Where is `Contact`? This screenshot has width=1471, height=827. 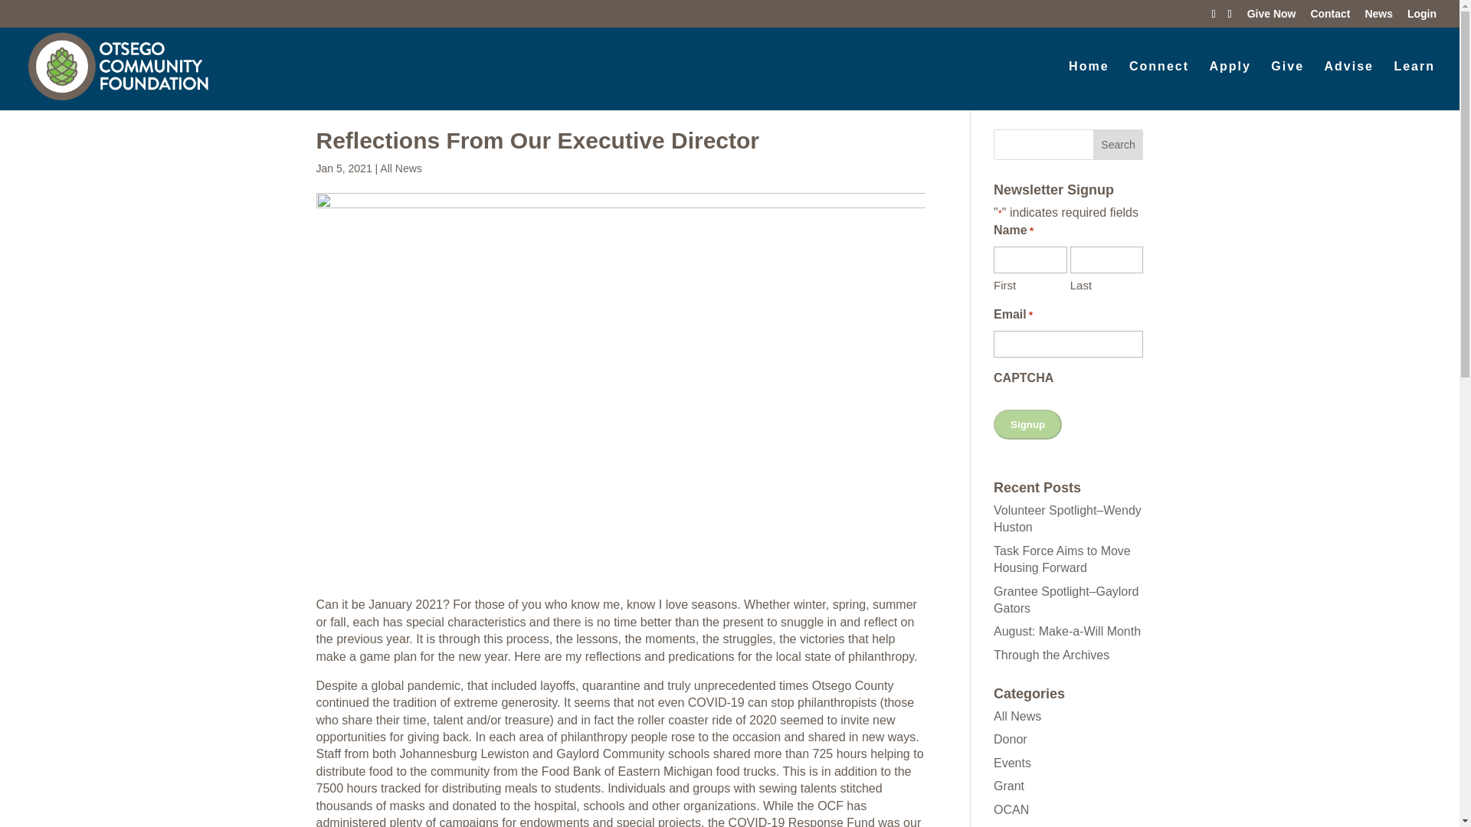
Contact is located at coordinates (1330, 17).